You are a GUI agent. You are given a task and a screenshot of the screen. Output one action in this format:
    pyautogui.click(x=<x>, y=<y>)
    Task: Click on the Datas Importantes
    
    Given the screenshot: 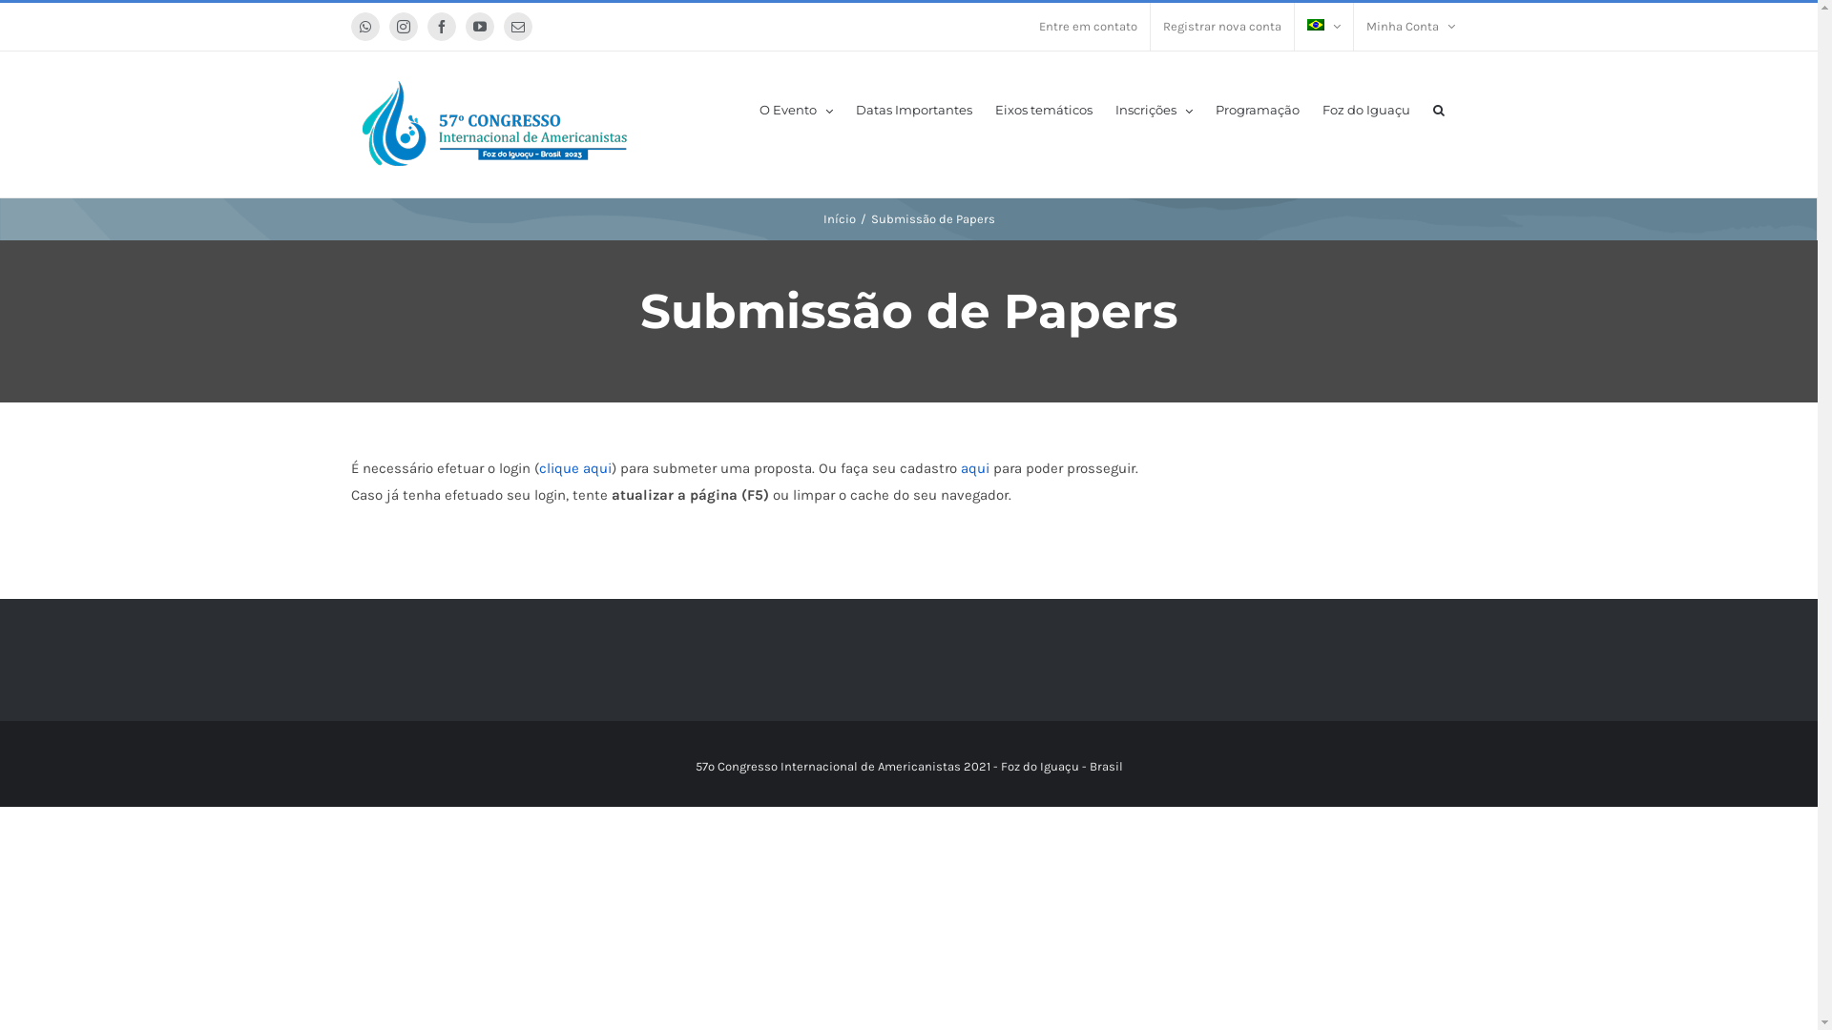 What is the action you would take?
    pyautogui.click(x=912, y=109)
    